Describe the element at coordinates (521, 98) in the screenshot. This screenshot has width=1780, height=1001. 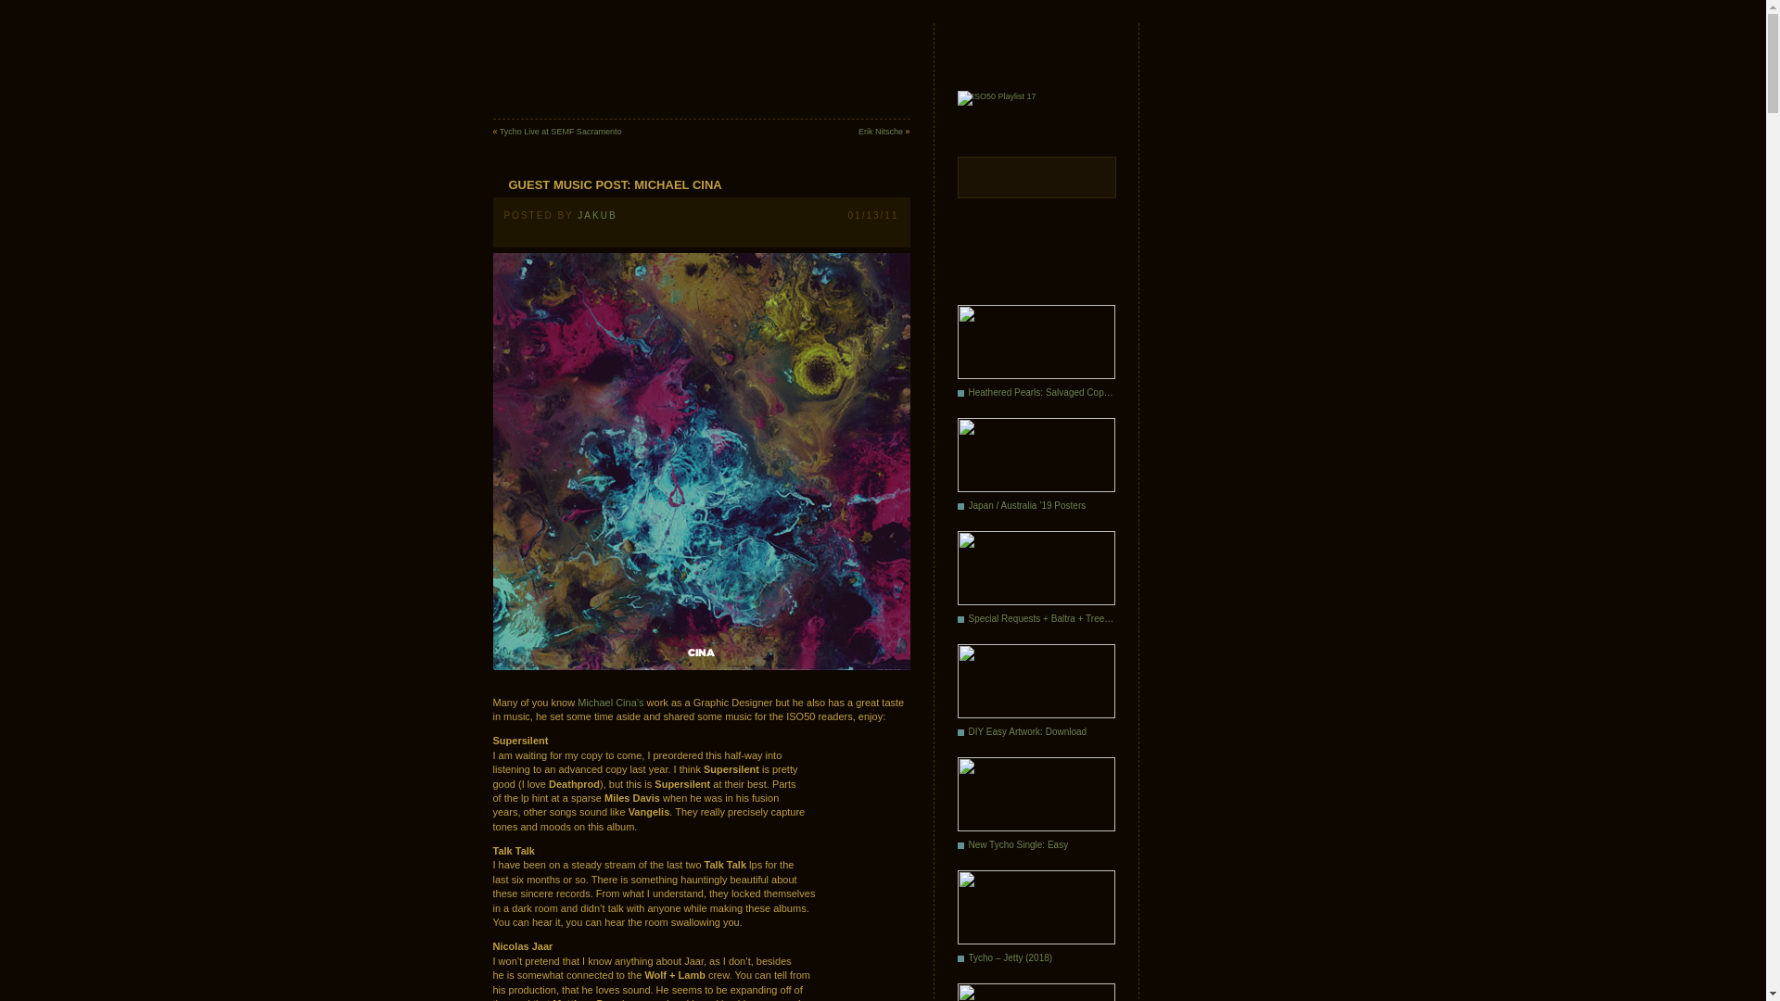
I see `Portfolio` at that location.